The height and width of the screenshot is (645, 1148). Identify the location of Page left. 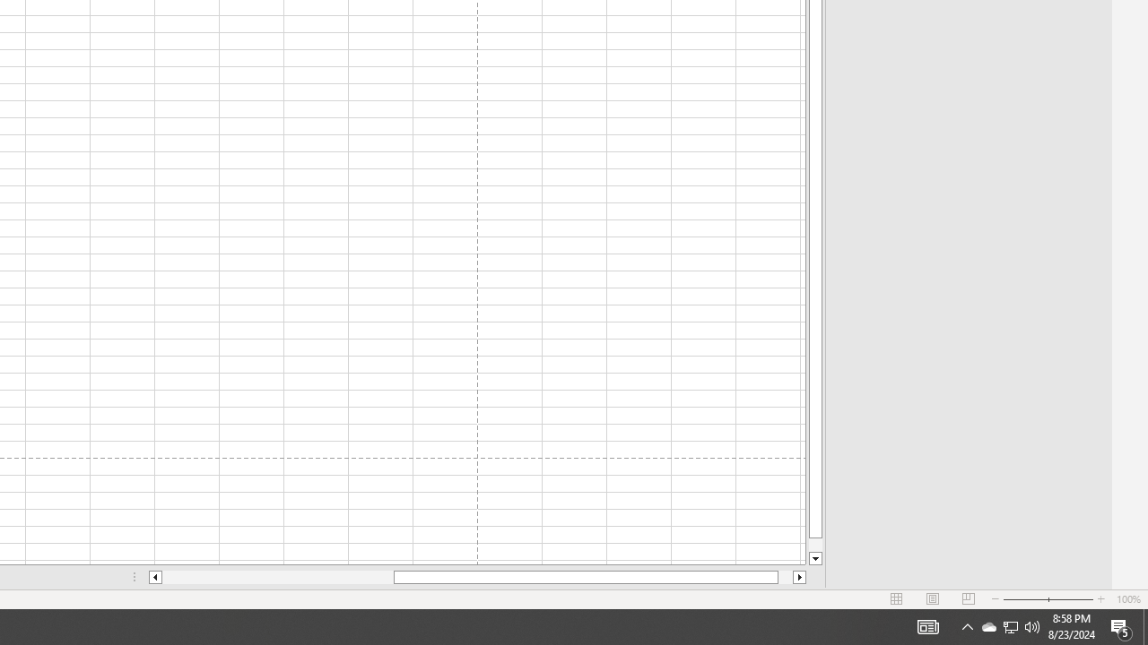
(1032, 627).